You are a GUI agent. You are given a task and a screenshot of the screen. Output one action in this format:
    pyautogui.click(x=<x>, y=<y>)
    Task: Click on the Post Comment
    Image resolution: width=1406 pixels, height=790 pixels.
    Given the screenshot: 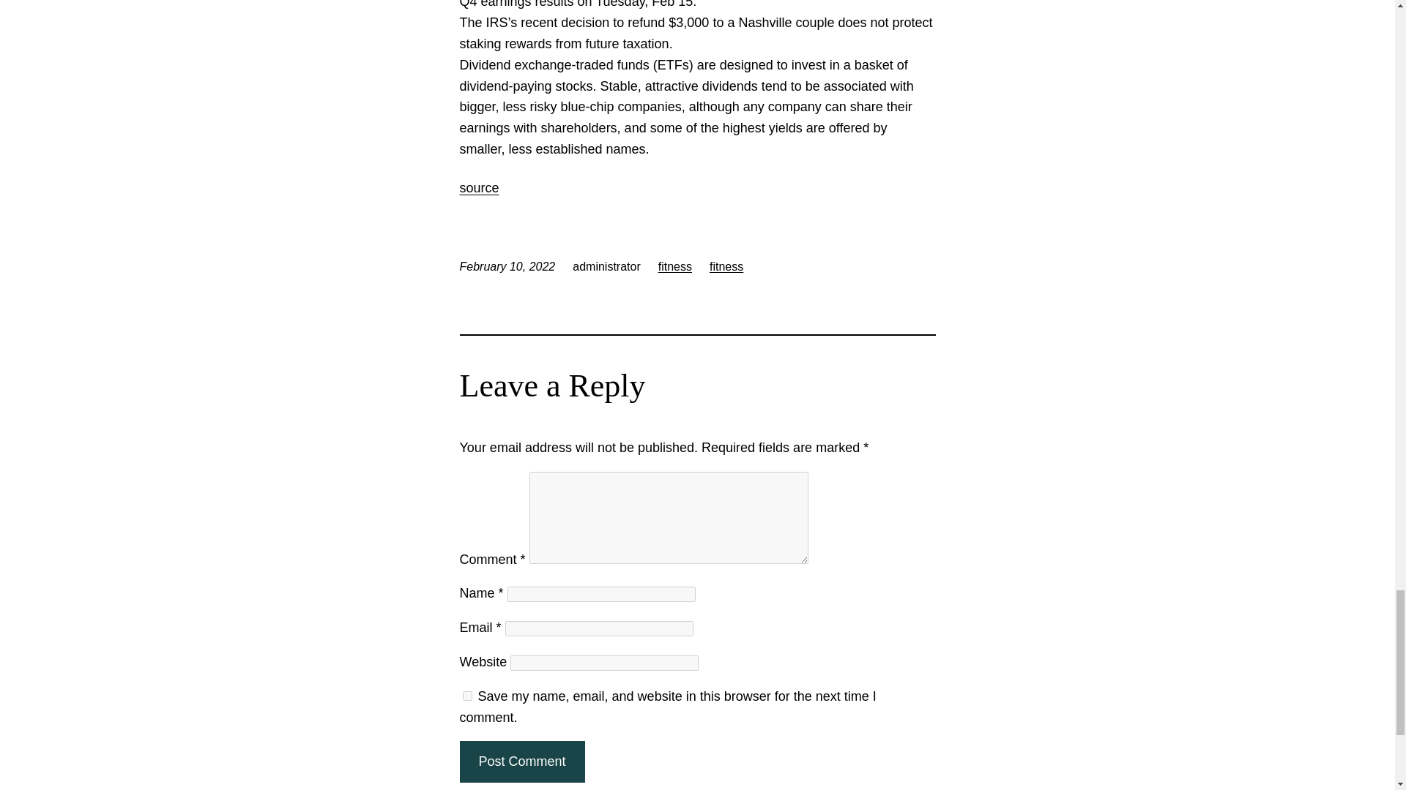 What is the action you would take?
    pyautogui.click(x=521, y=762)
    